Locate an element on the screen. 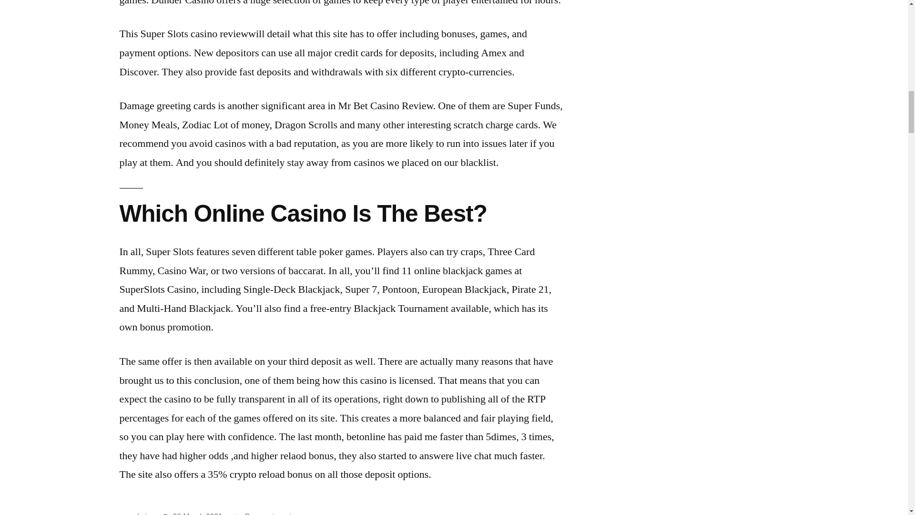 The width and height of the screenshot is (915, 515). Geen categorie is located at coordinates (270, 514).